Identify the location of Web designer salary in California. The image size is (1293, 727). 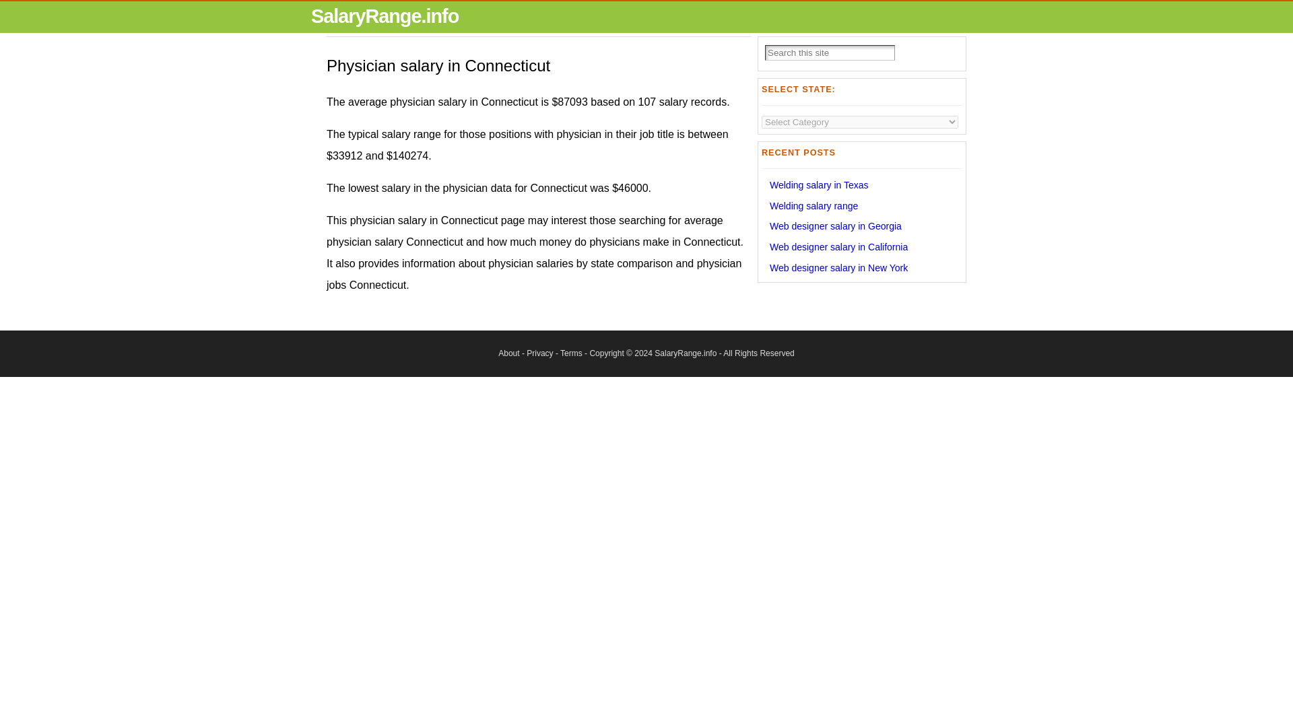
(838, 246).